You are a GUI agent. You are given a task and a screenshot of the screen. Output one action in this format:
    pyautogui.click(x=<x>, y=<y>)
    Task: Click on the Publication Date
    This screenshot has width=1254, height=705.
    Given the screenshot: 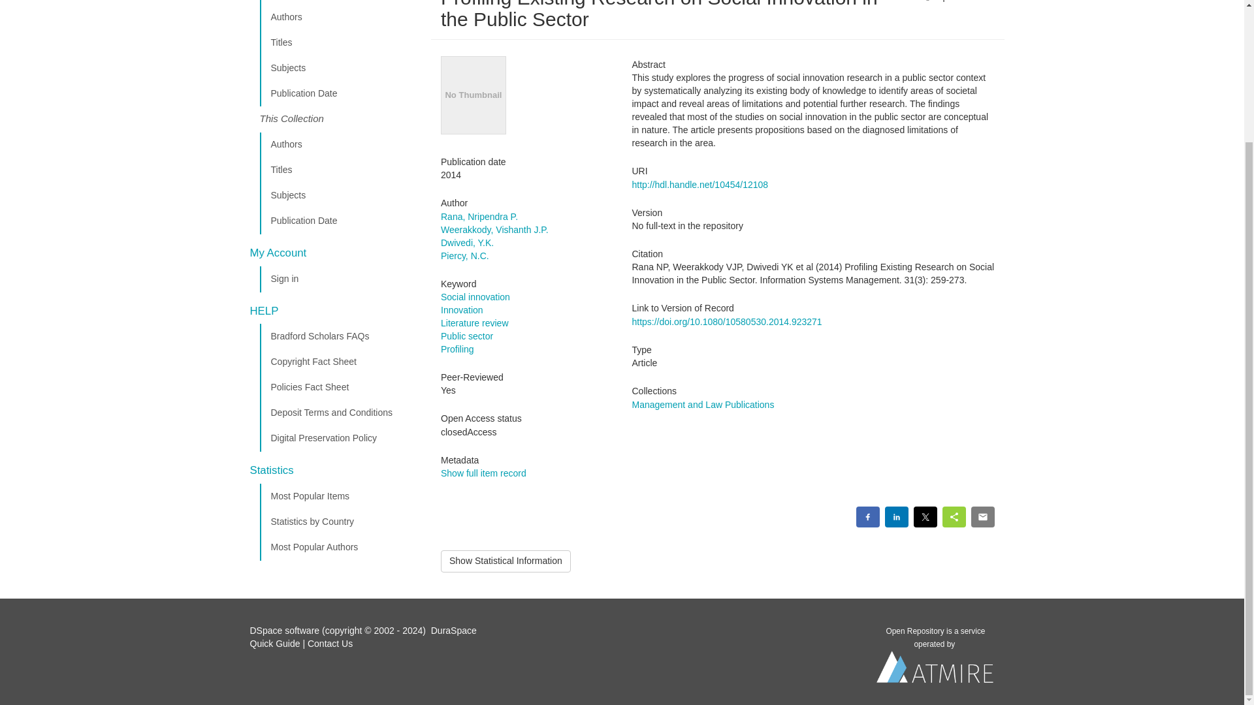 What is the action you would take?
    pyautogui.click(x=340, y=94)
    